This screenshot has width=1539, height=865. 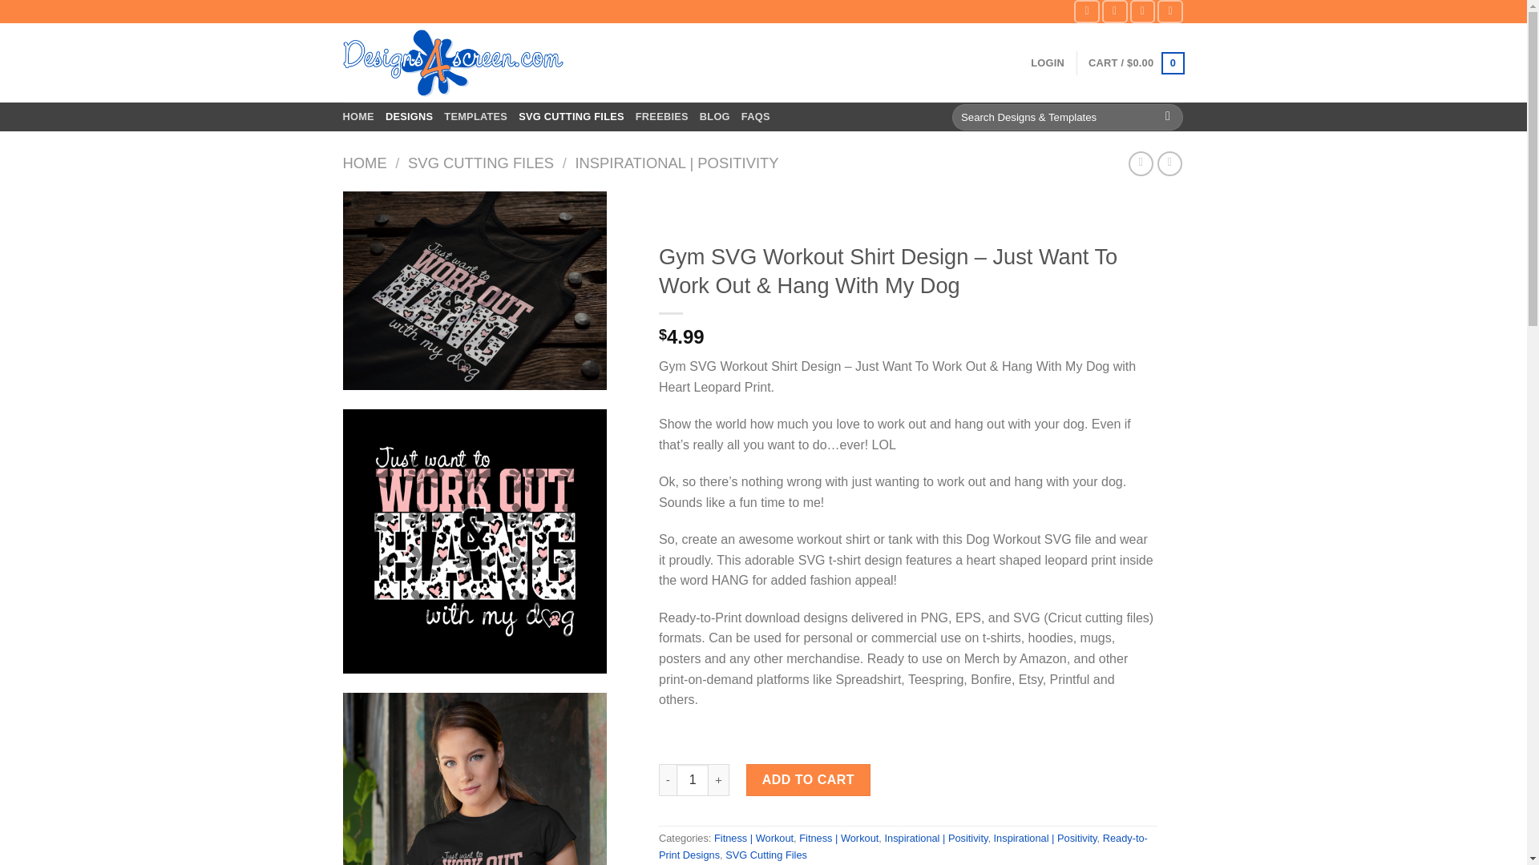 What do you see at coordinates (358, 117) in the screenshot?
I see `HOME` at bounding box center [358, 117].